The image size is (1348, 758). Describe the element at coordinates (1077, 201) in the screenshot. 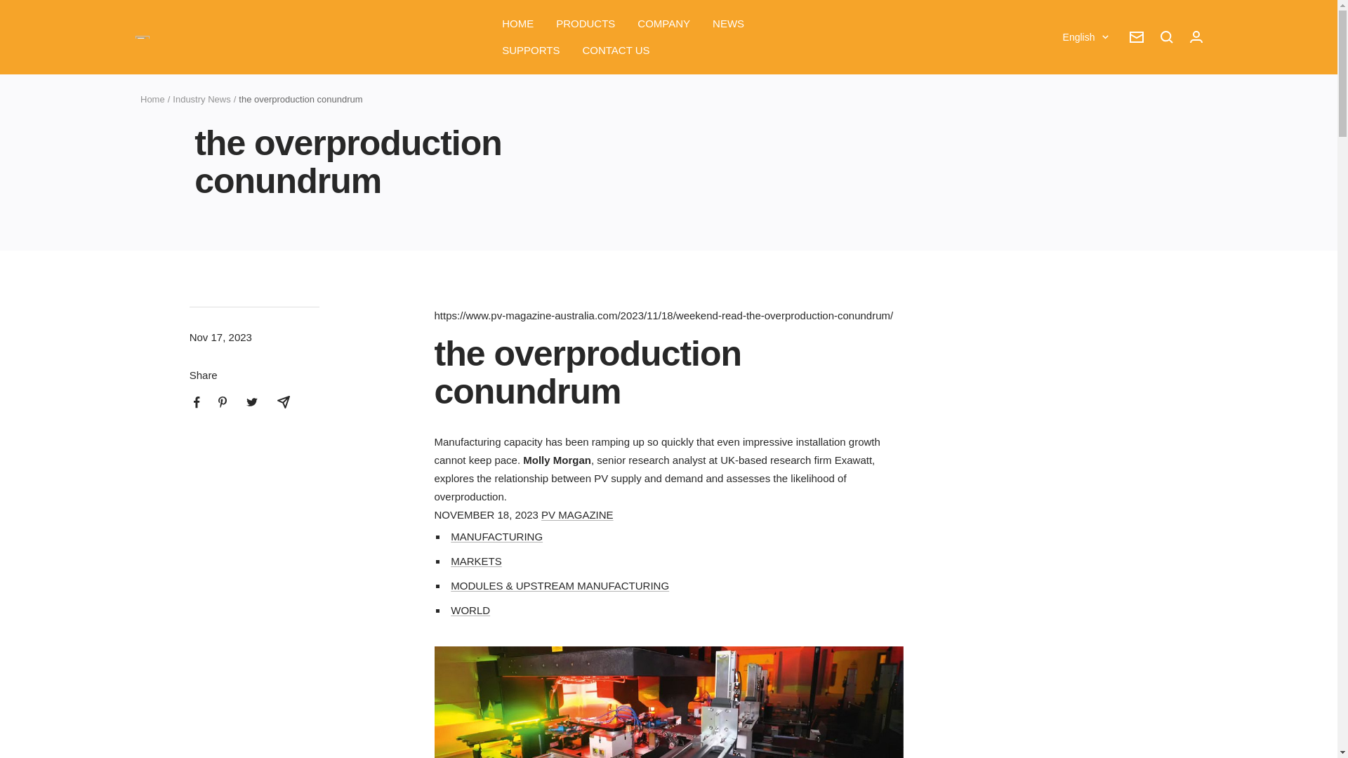

I see `it` at that location.